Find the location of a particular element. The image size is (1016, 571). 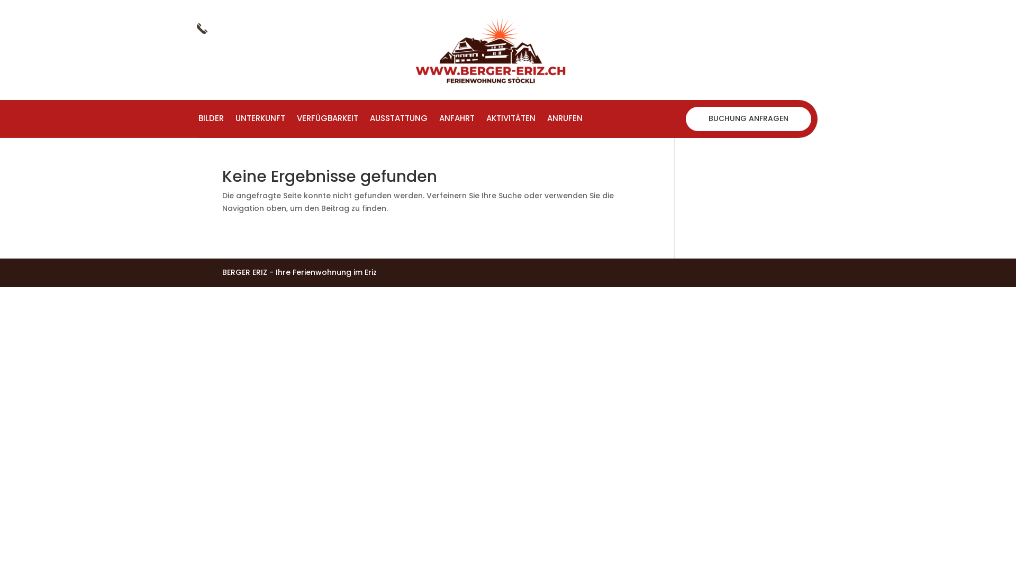

AUSSTATTUNG is located at coordinates (399, 121).